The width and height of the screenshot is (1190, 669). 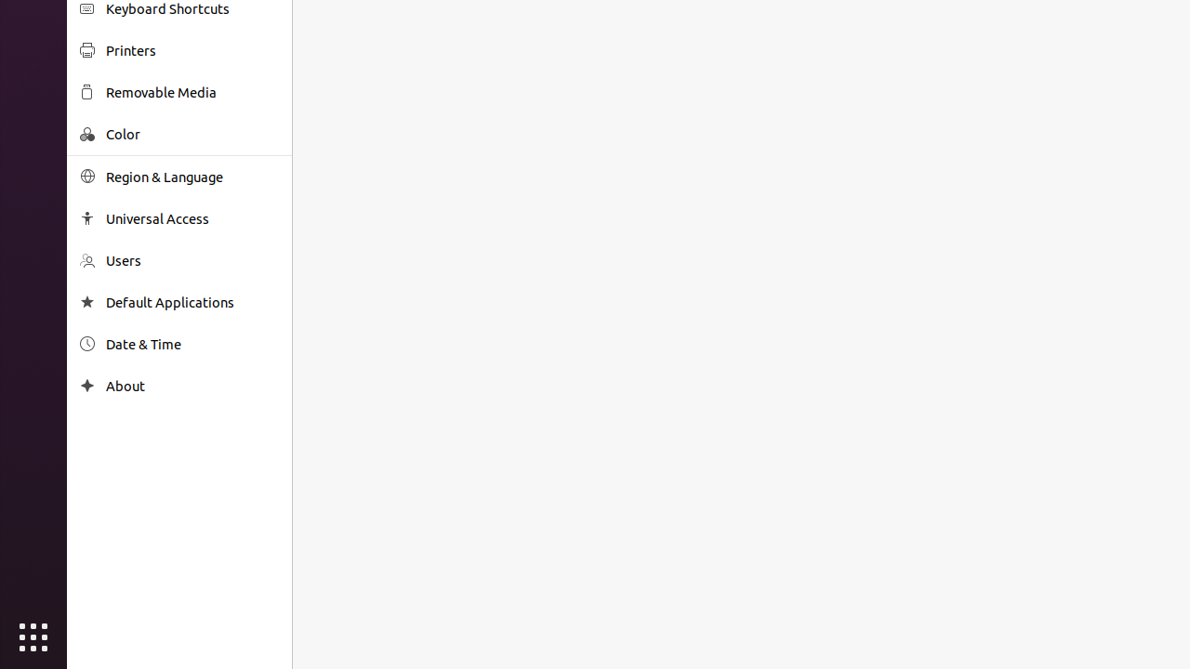 What do you see at coordinates (192, 260) in the screenshot?
I see `Users` at bounding box center [192, 260].